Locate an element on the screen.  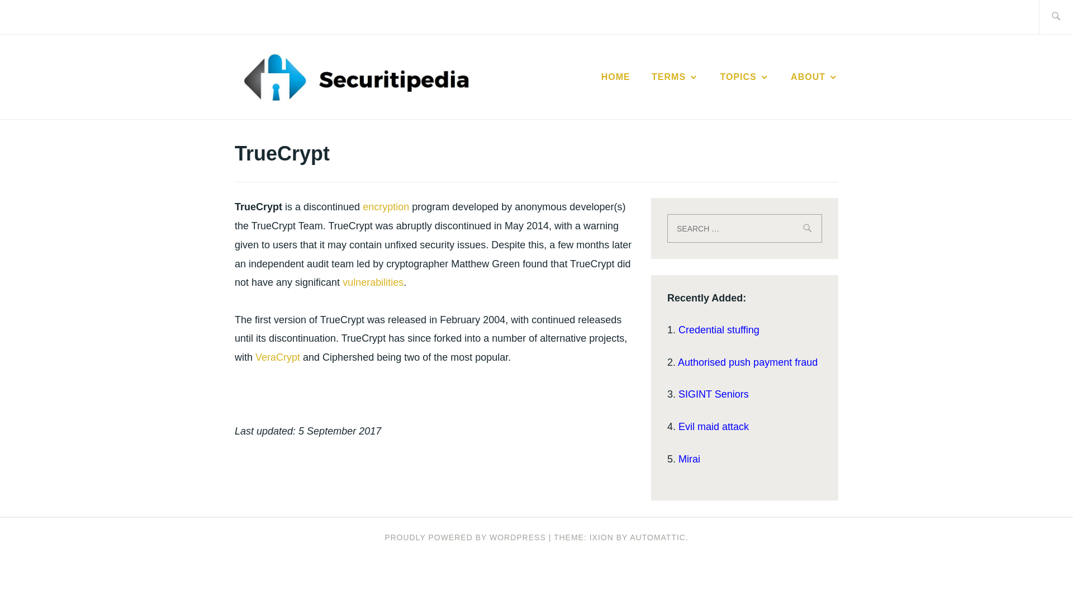
TOPICS is located at coordinates (744, 77).